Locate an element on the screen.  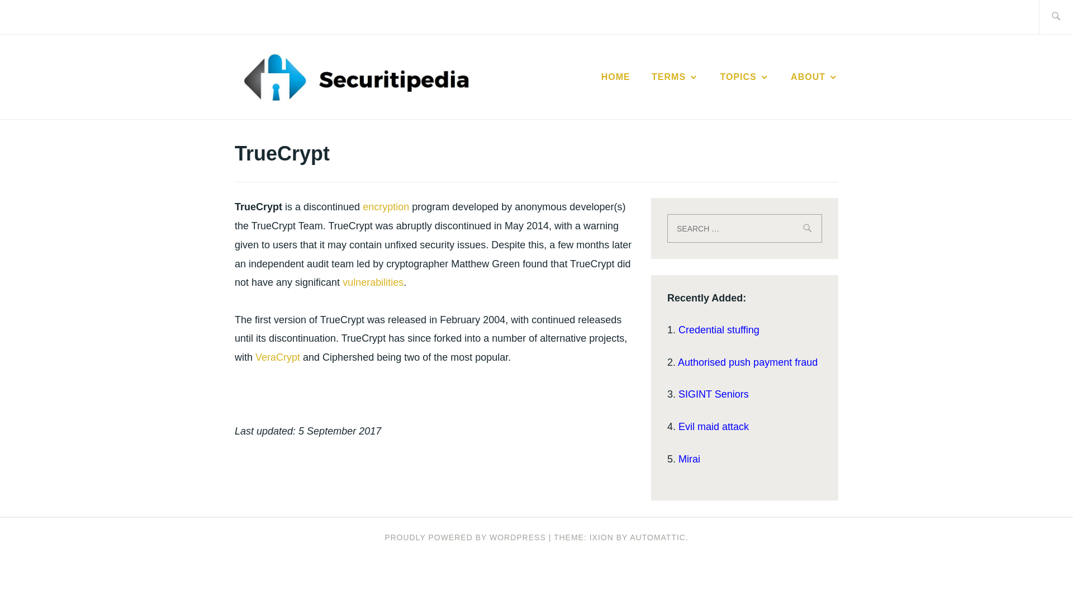
TOPICS is located at coordinates (744, 77).